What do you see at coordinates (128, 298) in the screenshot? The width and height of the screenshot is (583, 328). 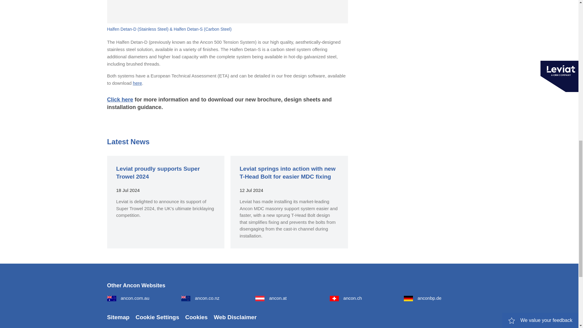 I see `ancon.com.au` at bounding box center [128, 298].